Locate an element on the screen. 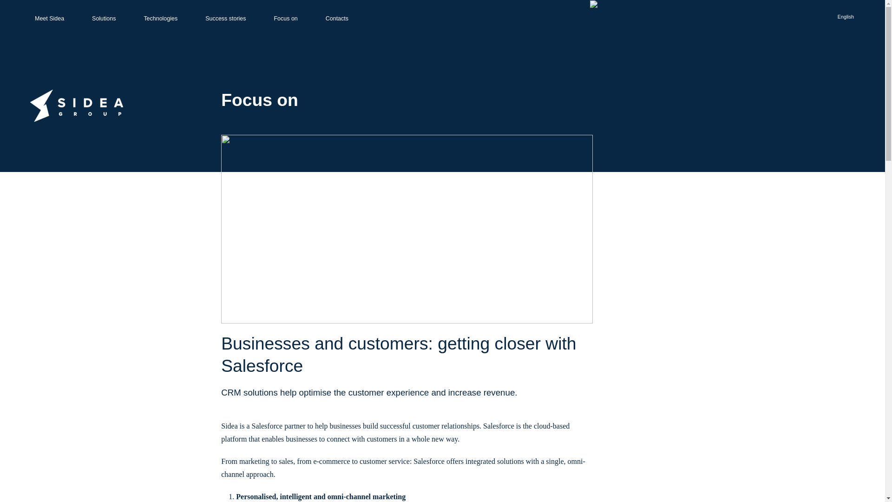 The height and width of the screenshot is (502, 892). Technologies is located at coordinates (160, 19).